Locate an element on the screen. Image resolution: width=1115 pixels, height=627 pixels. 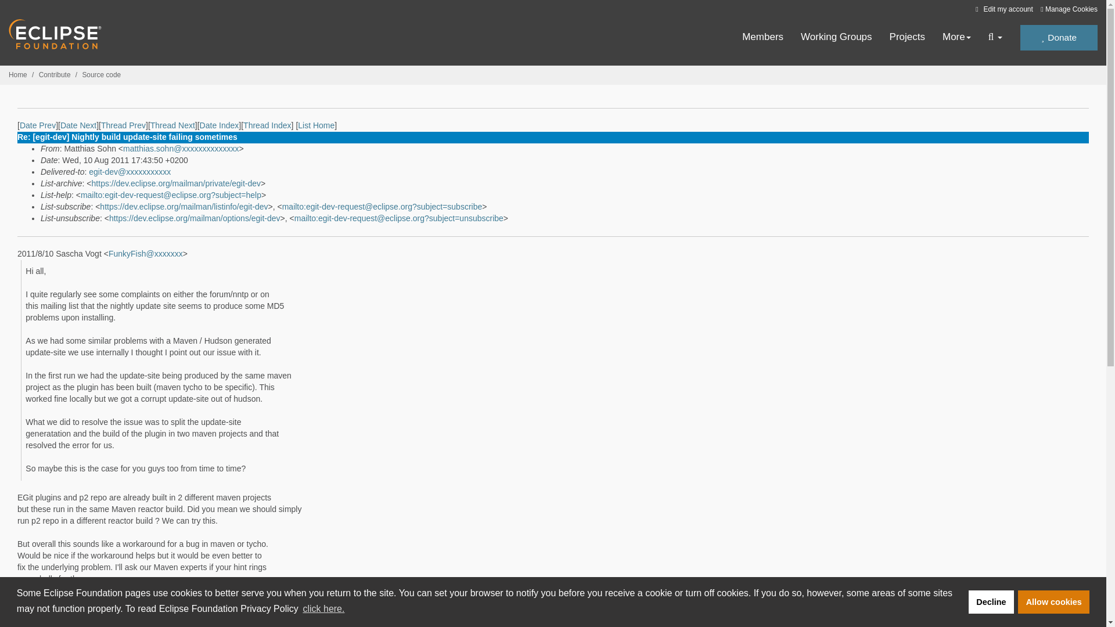
Projects is located at coordinates (907, 37).